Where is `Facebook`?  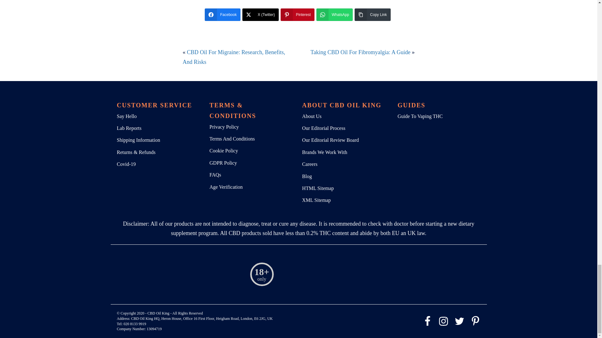
Facebook is located at coordinates (222, 14).